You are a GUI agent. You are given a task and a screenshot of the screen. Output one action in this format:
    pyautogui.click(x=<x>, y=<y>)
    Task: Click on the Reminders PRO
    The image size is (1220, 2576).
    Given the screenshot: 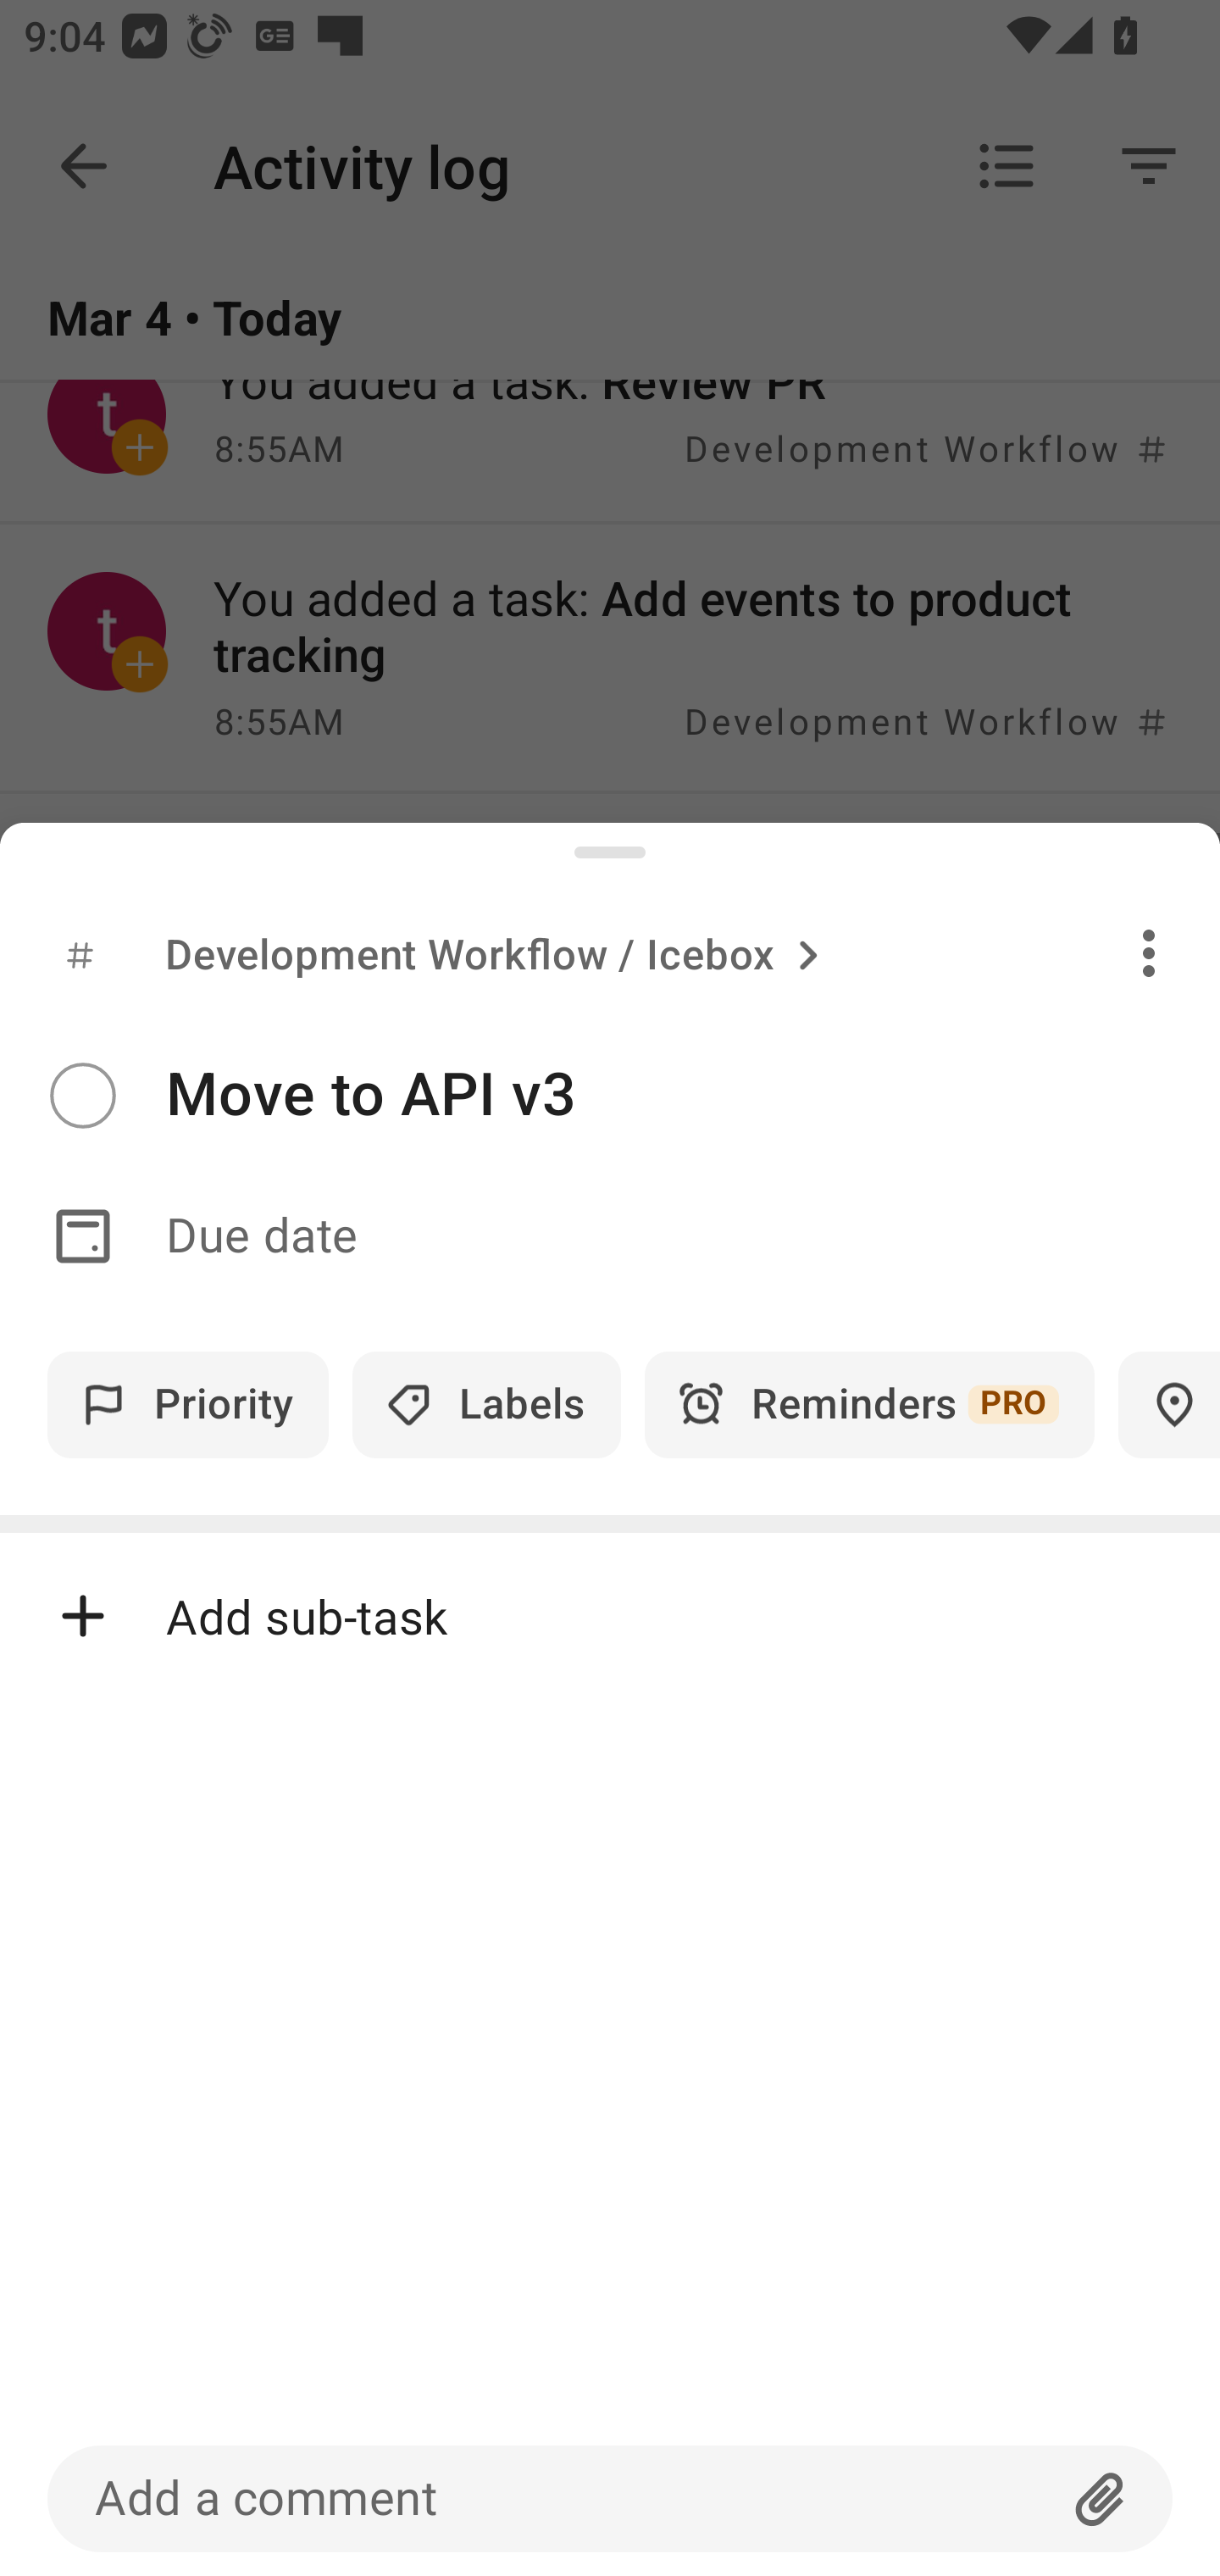 What is the action you would take?
    pyautogui.click(x=869, y=1405)
    